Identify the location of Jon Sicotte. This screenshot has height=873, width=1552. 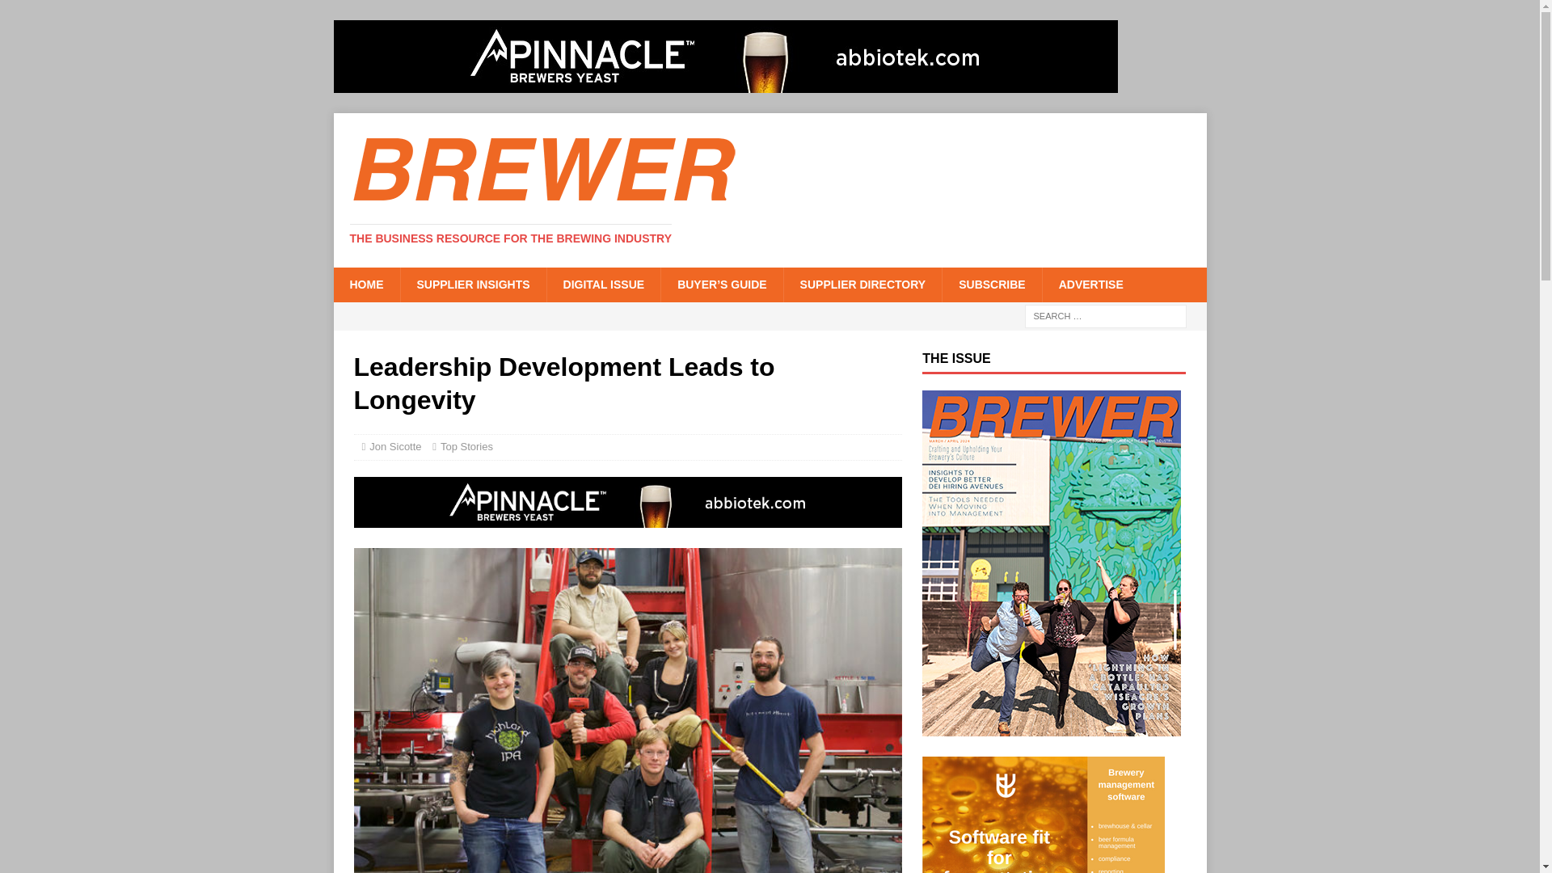
(394, 446).